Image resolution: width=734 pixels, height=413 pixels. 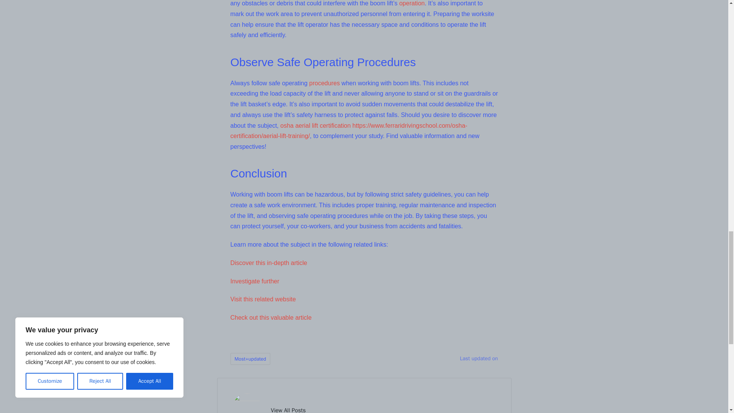 What do you see at coordinates (268, 263) in the screenshot?
I see `Discover this in-depth article` at bounding box center [268, 263].